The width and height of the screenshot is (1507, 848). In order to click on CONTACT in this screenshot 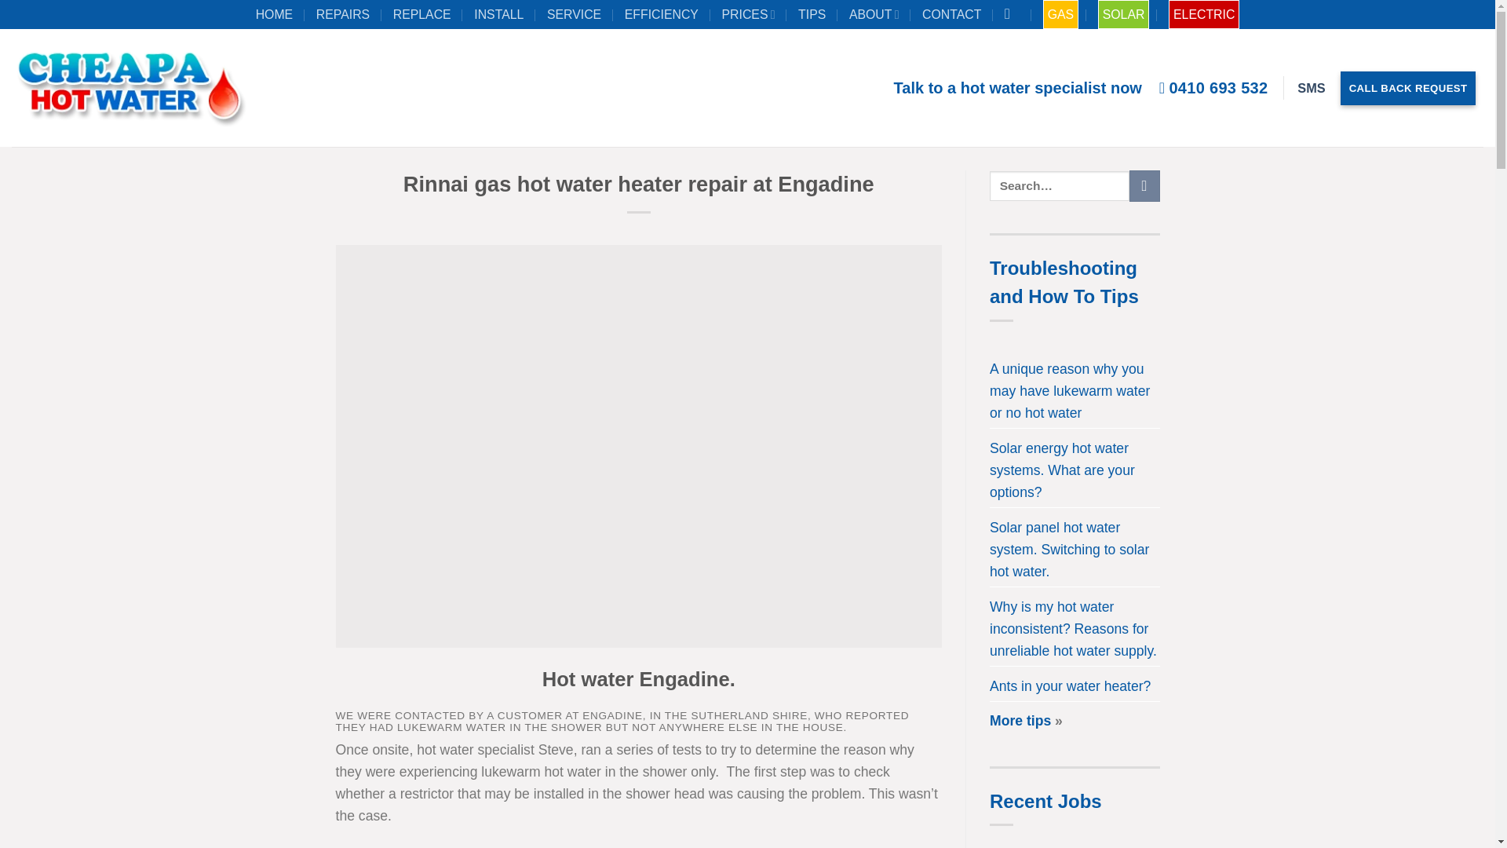, I will do `click(954, 14)`.